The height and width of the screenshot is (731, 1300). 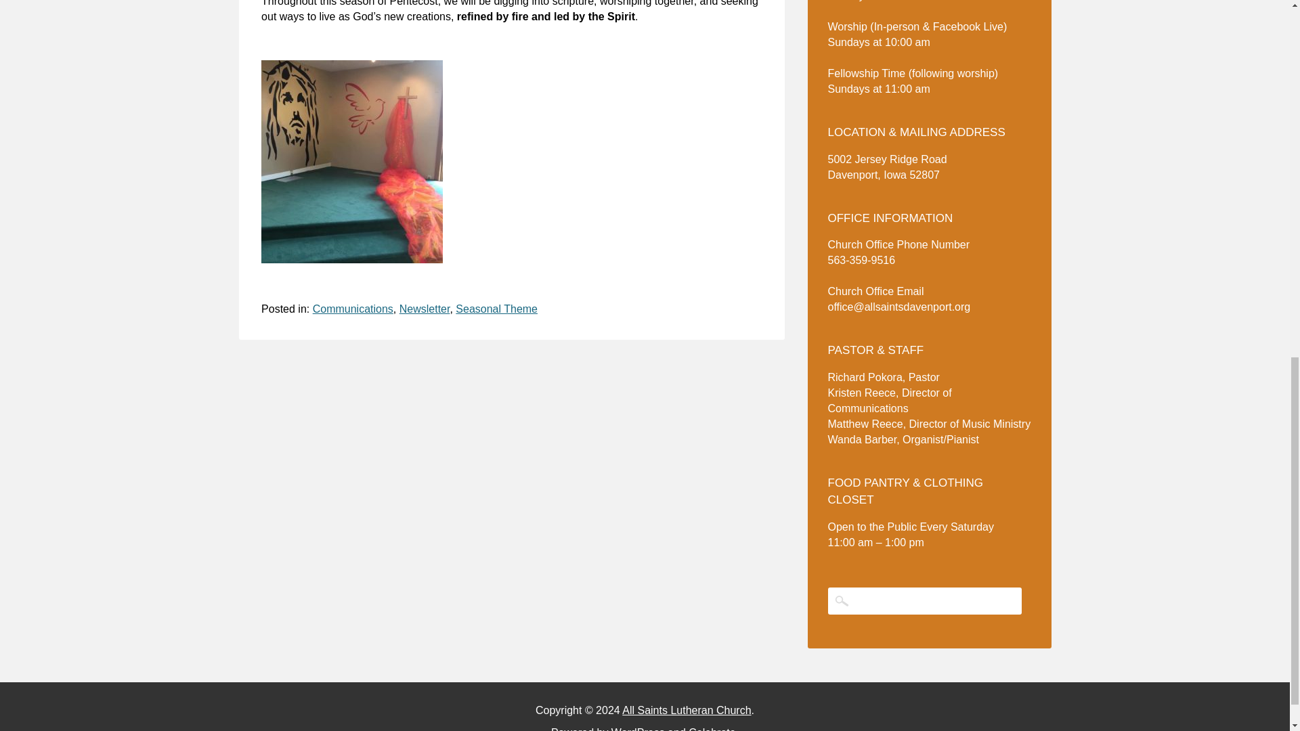 What do you see at coordinates (497, 309) in the screenshot?
I see `Seasonal Theme` at bounding box center [497, 309].